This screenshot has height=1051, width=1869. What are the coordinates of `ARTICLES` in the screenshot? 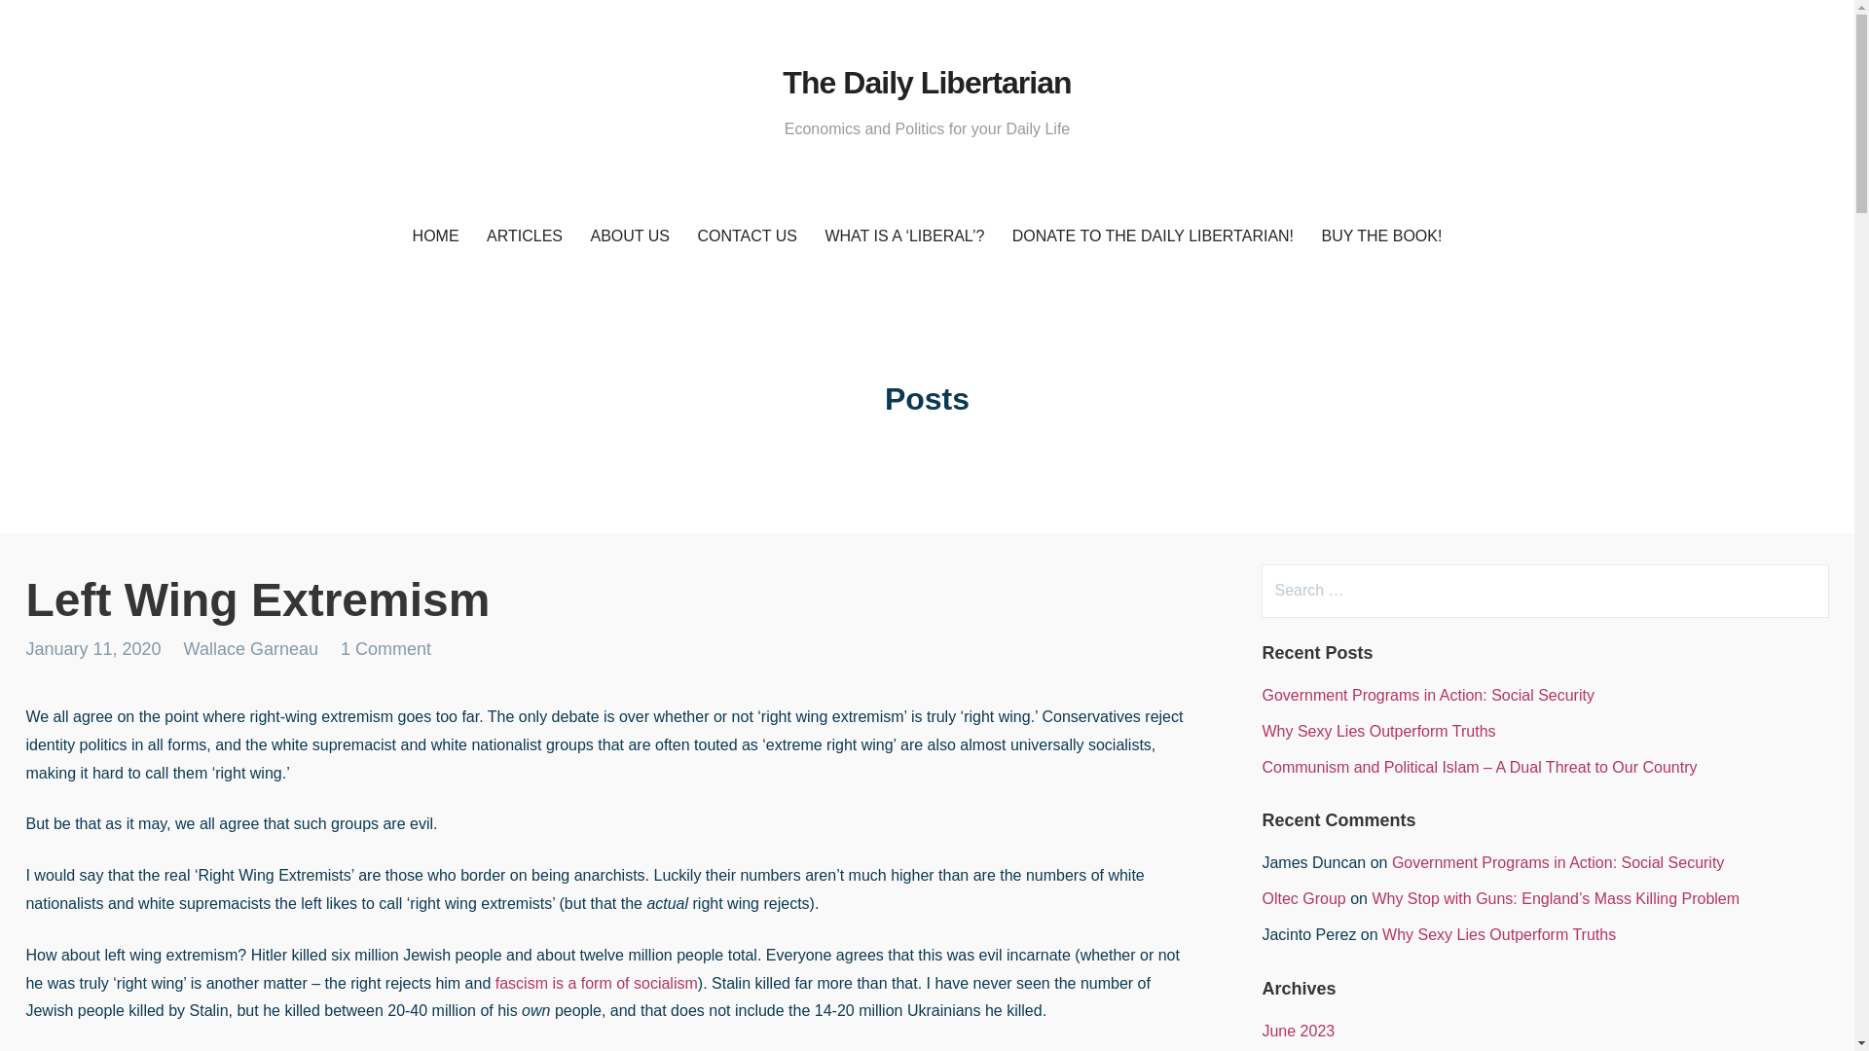 It's located at (524, 236).